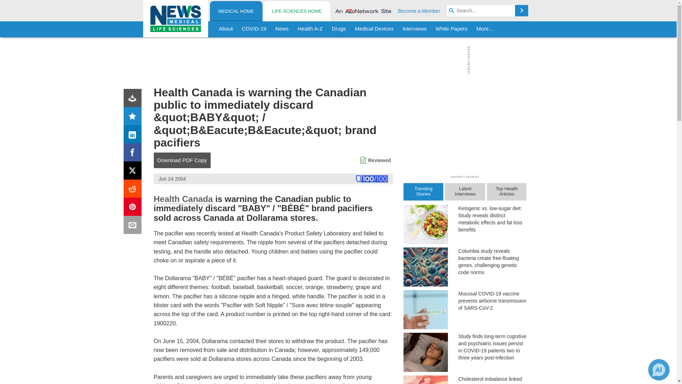  What do you see at coordinates (419, 11) in the screenshot?
I see `Become a Member` at bounding box center [419, 11].